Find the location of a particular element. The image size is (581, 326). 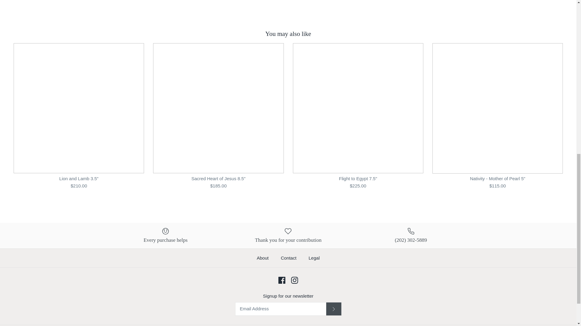

Facebook is located at coordinates (281, 280).